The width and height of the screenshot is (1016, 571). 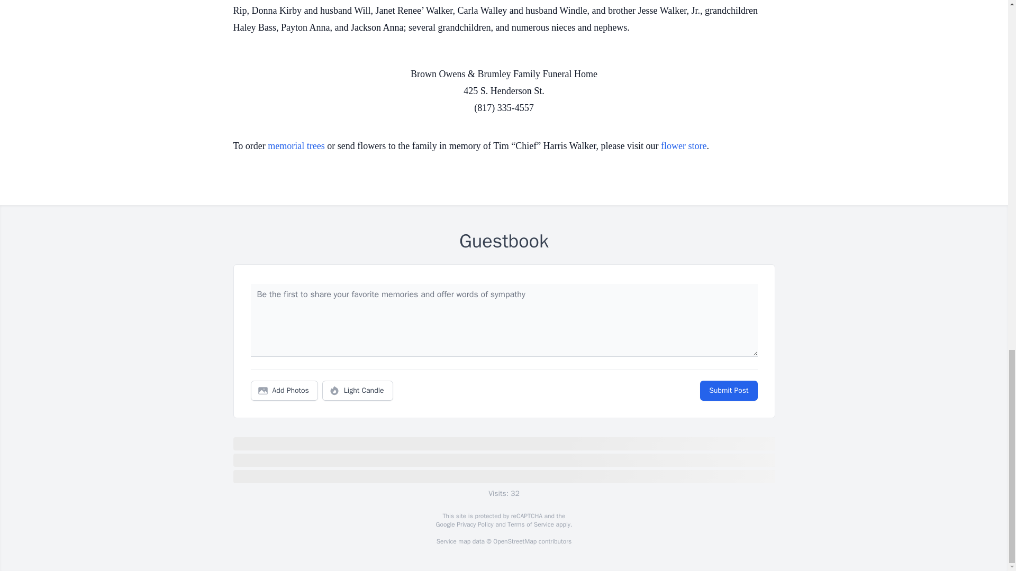 What do you see at coordinates (728, 391) in the screenshot?
I see `Submit Post` at bounding box center [728, 391].